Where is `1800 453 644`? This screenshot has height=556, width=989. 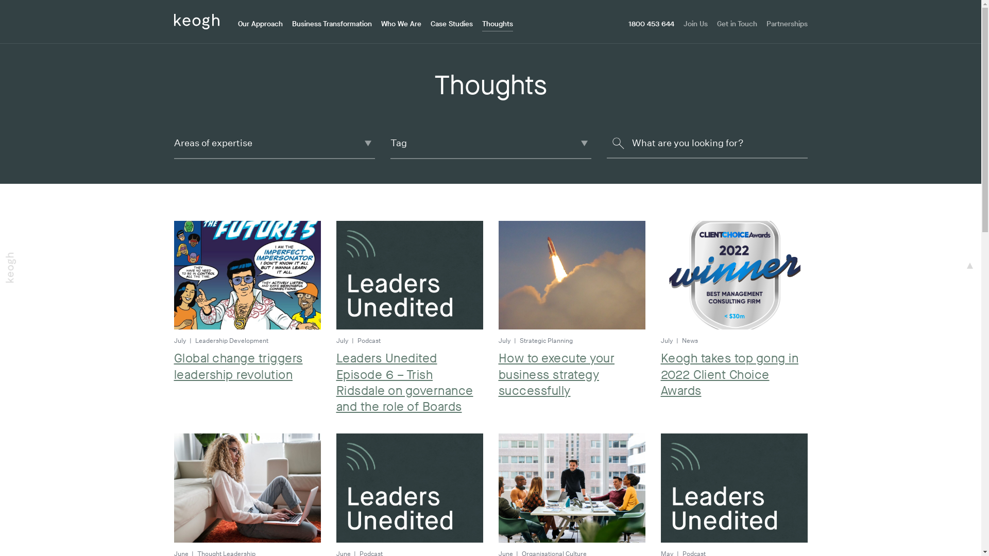 1800 453 644 is located at coordinates (651, 24).